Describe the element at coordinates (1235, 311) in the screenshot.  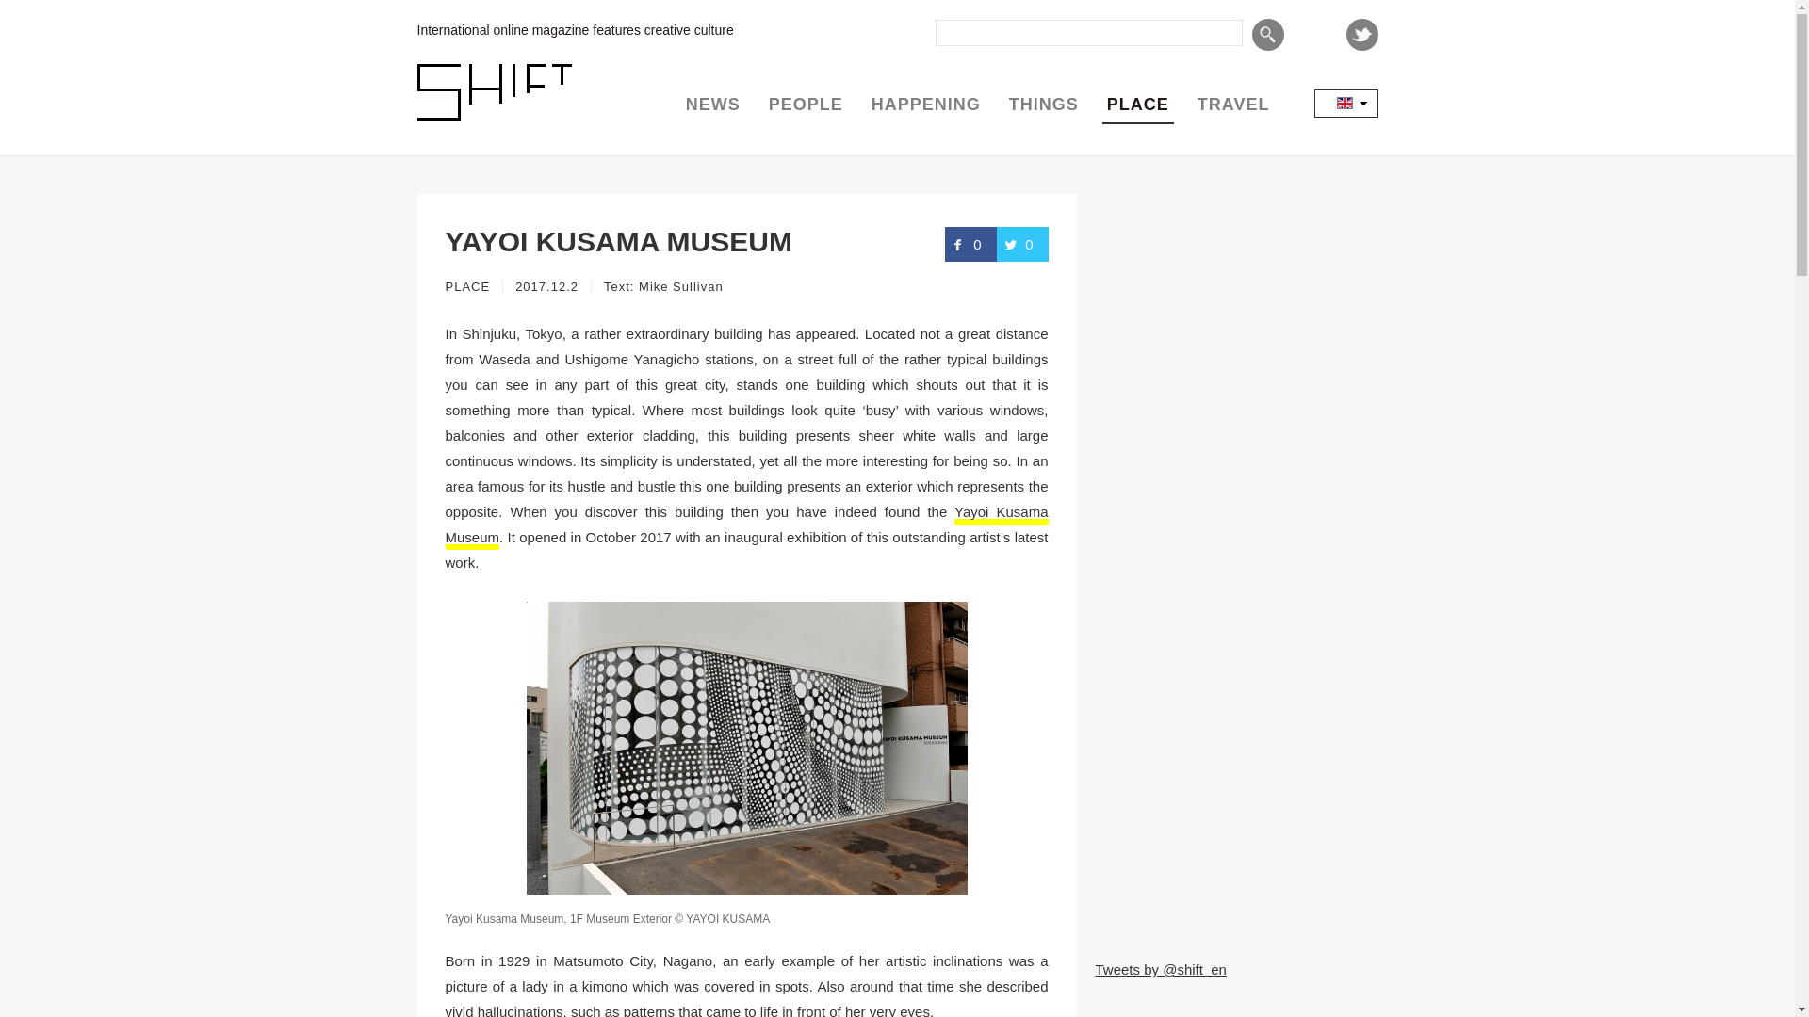
I see `3rd party ad content` at that location.